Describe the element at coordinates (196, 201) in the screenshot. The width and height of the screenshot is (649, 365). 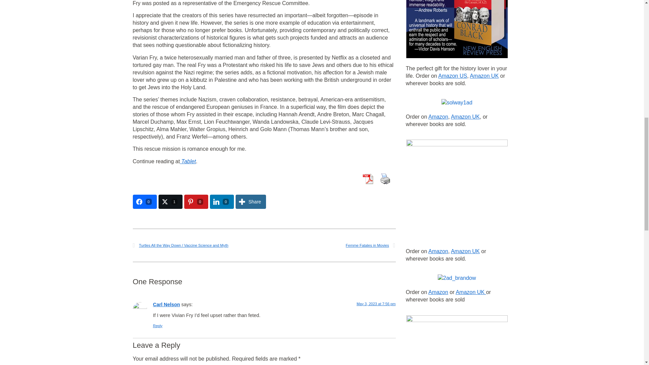
I see `0` at that location.